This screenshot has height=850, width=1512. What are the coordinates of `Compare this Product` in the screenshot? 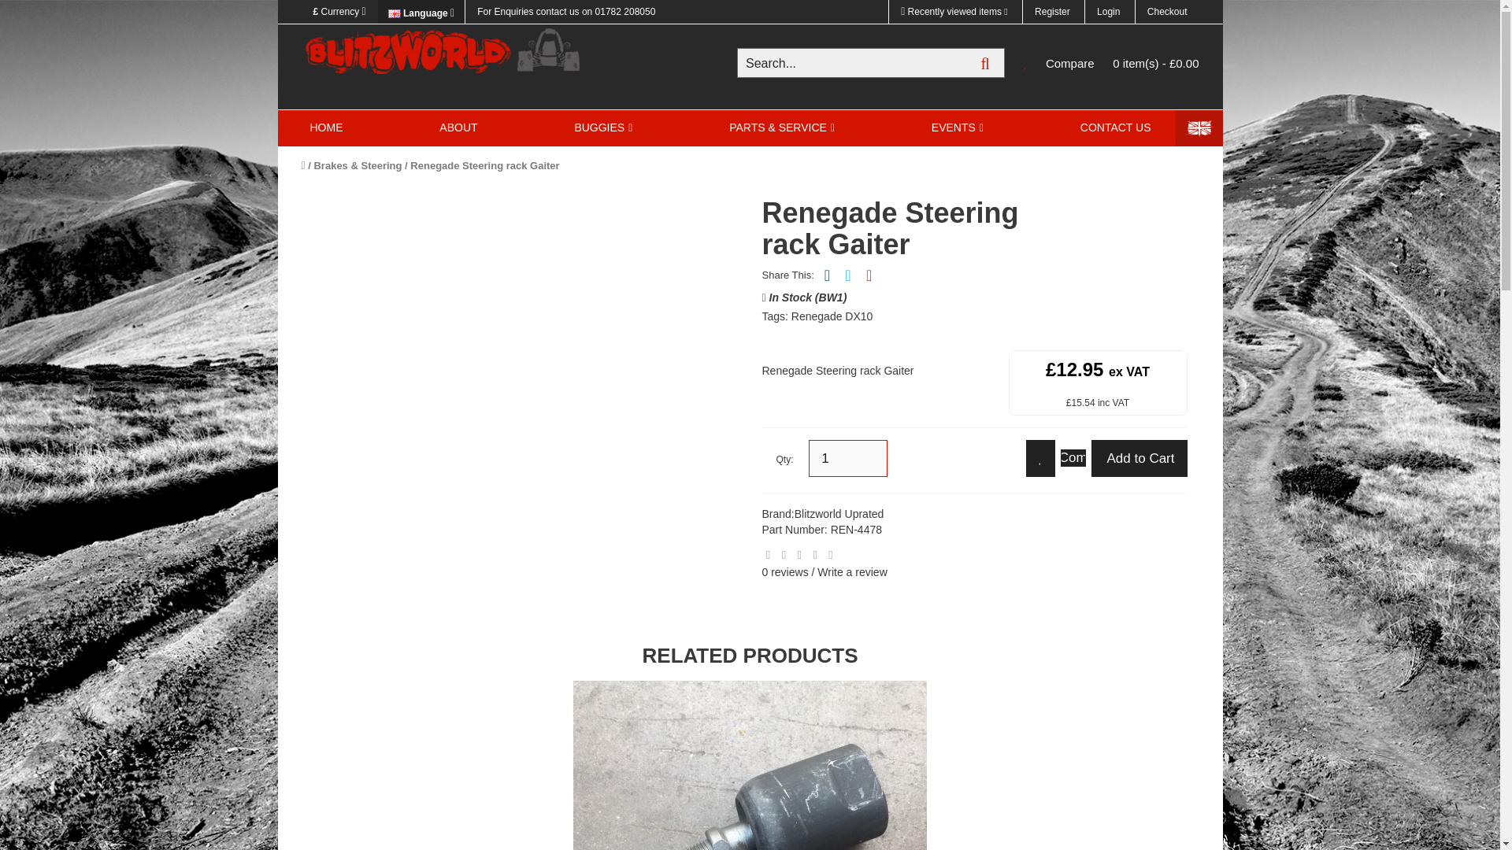 It's located at (1073, 458).